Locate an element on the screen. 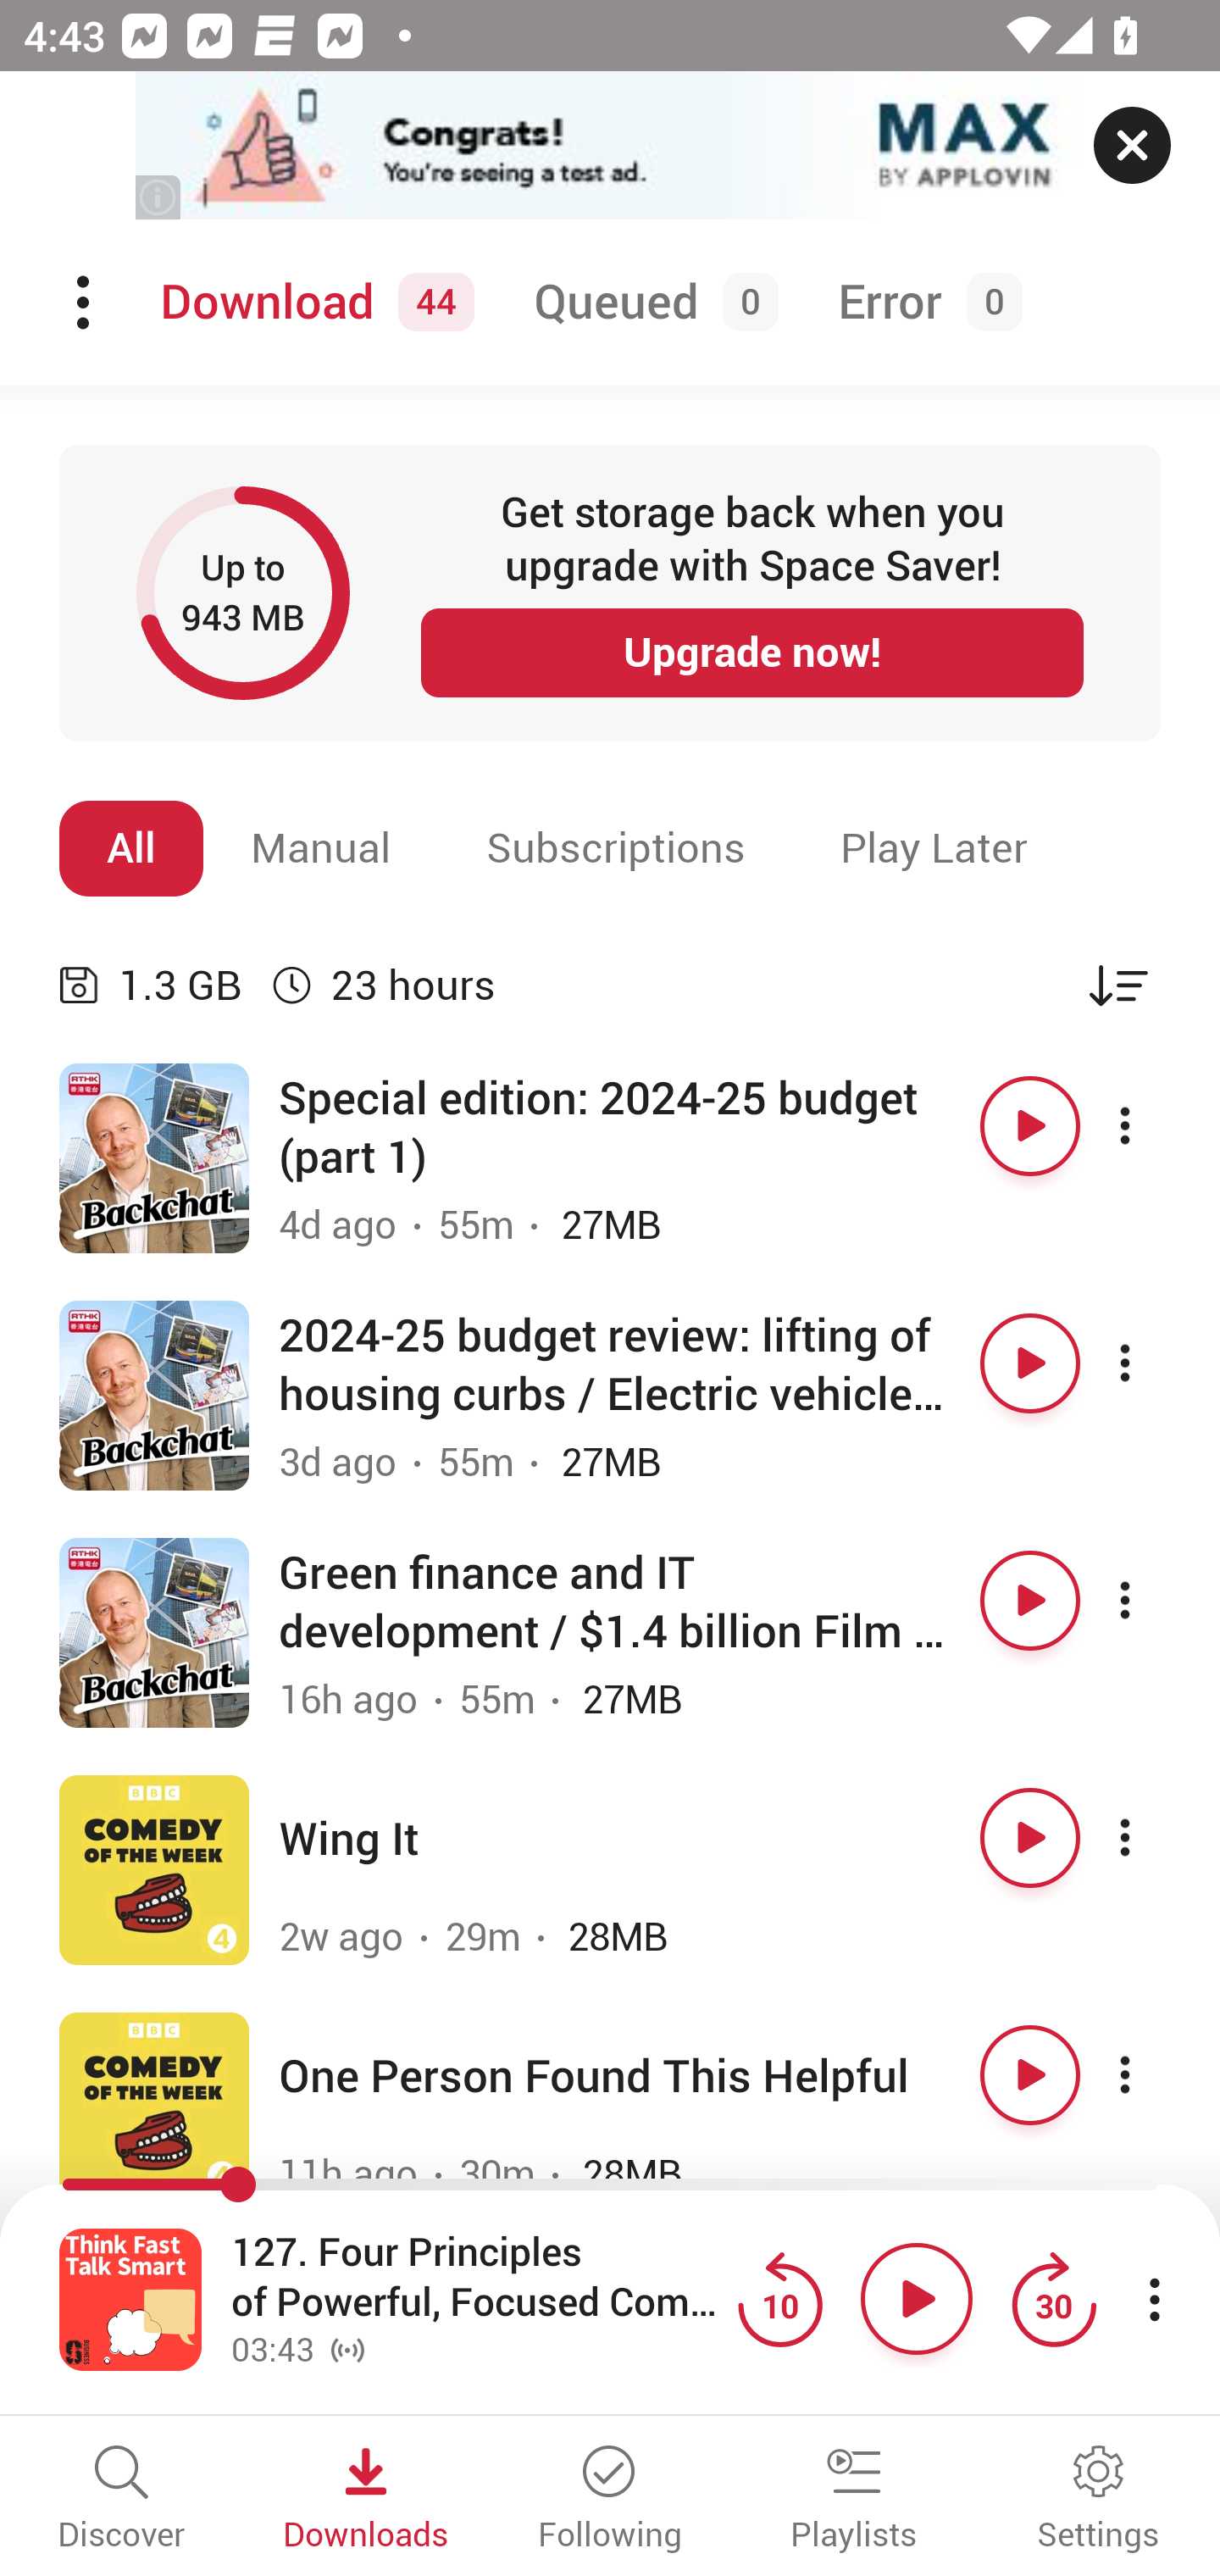 The image size is (1220, 2576). Open series Comedy of the Week is located at coordinates (154, 1869).